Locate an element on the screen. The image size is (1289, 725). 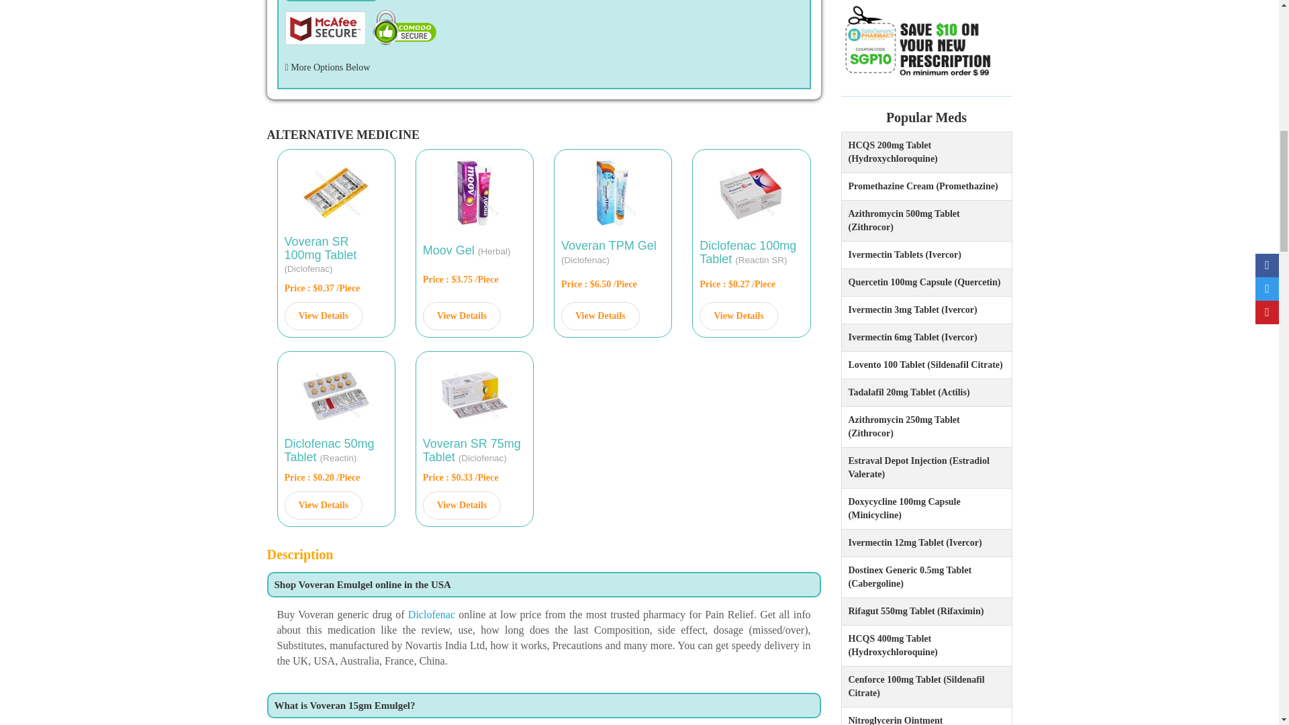
Moov Gel is located at coordinates (474, 193).